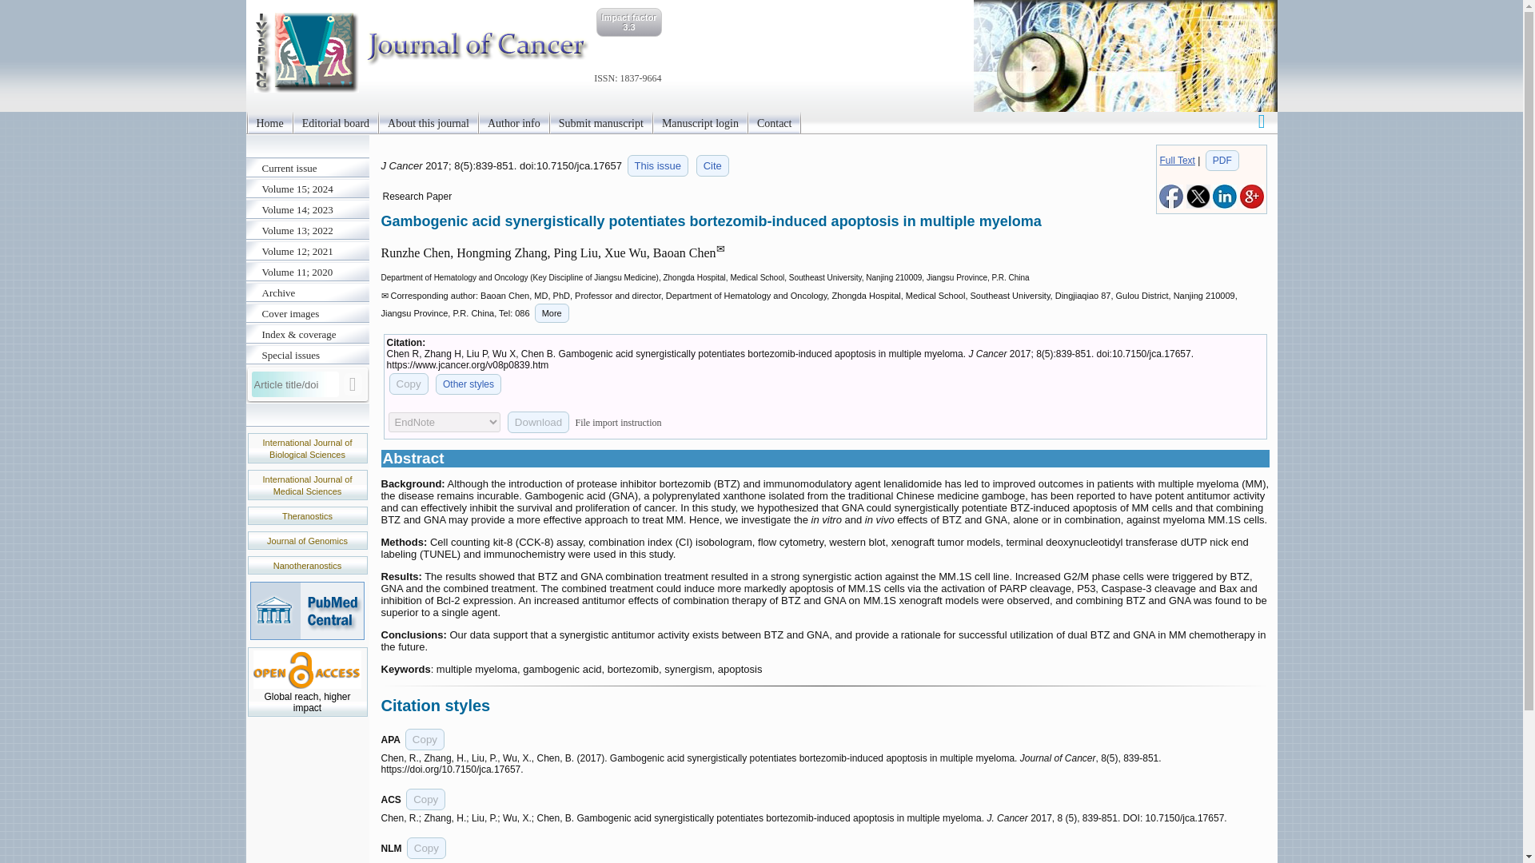 Image resolution: width=1535 pixels, height=863 pixels. I want to click on Other styles, so click(468, 384).